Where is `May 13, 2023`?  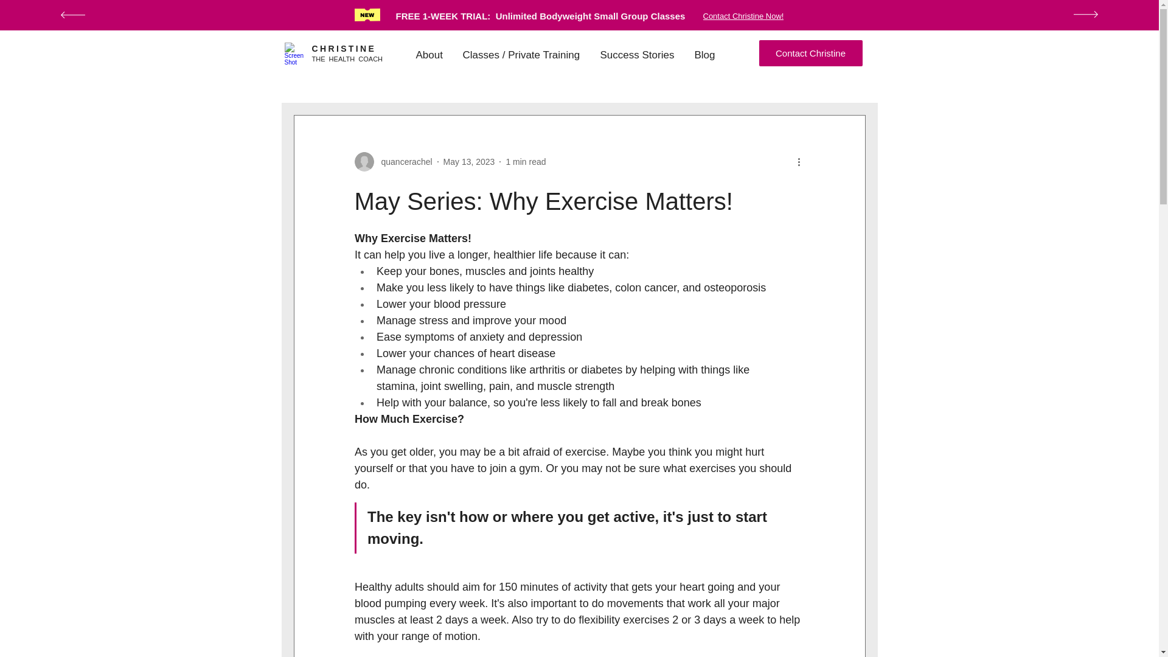 May 13, 2023 is located at coordinates (470, 162).